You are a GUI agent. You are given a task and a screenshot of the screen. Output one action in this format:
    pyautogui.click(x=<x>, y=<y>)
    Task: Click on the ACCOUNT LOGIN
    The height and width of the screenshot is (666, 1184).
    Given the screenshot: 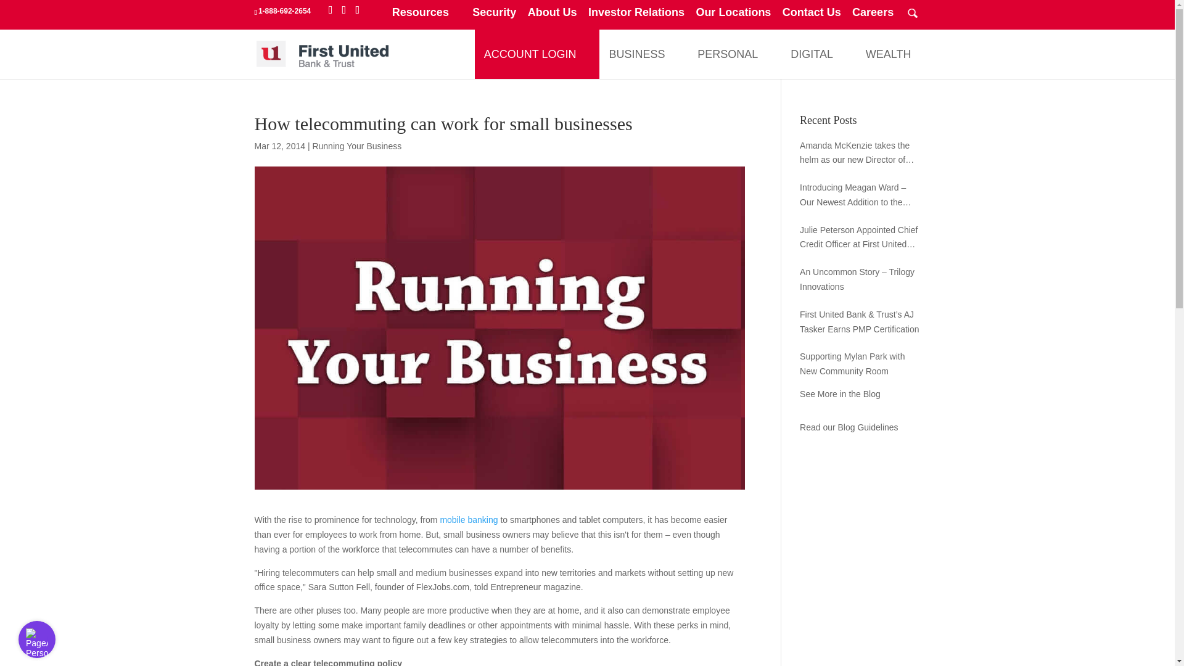 What is the action you would take?
    pyautogui.click(x=530, y=54)
    